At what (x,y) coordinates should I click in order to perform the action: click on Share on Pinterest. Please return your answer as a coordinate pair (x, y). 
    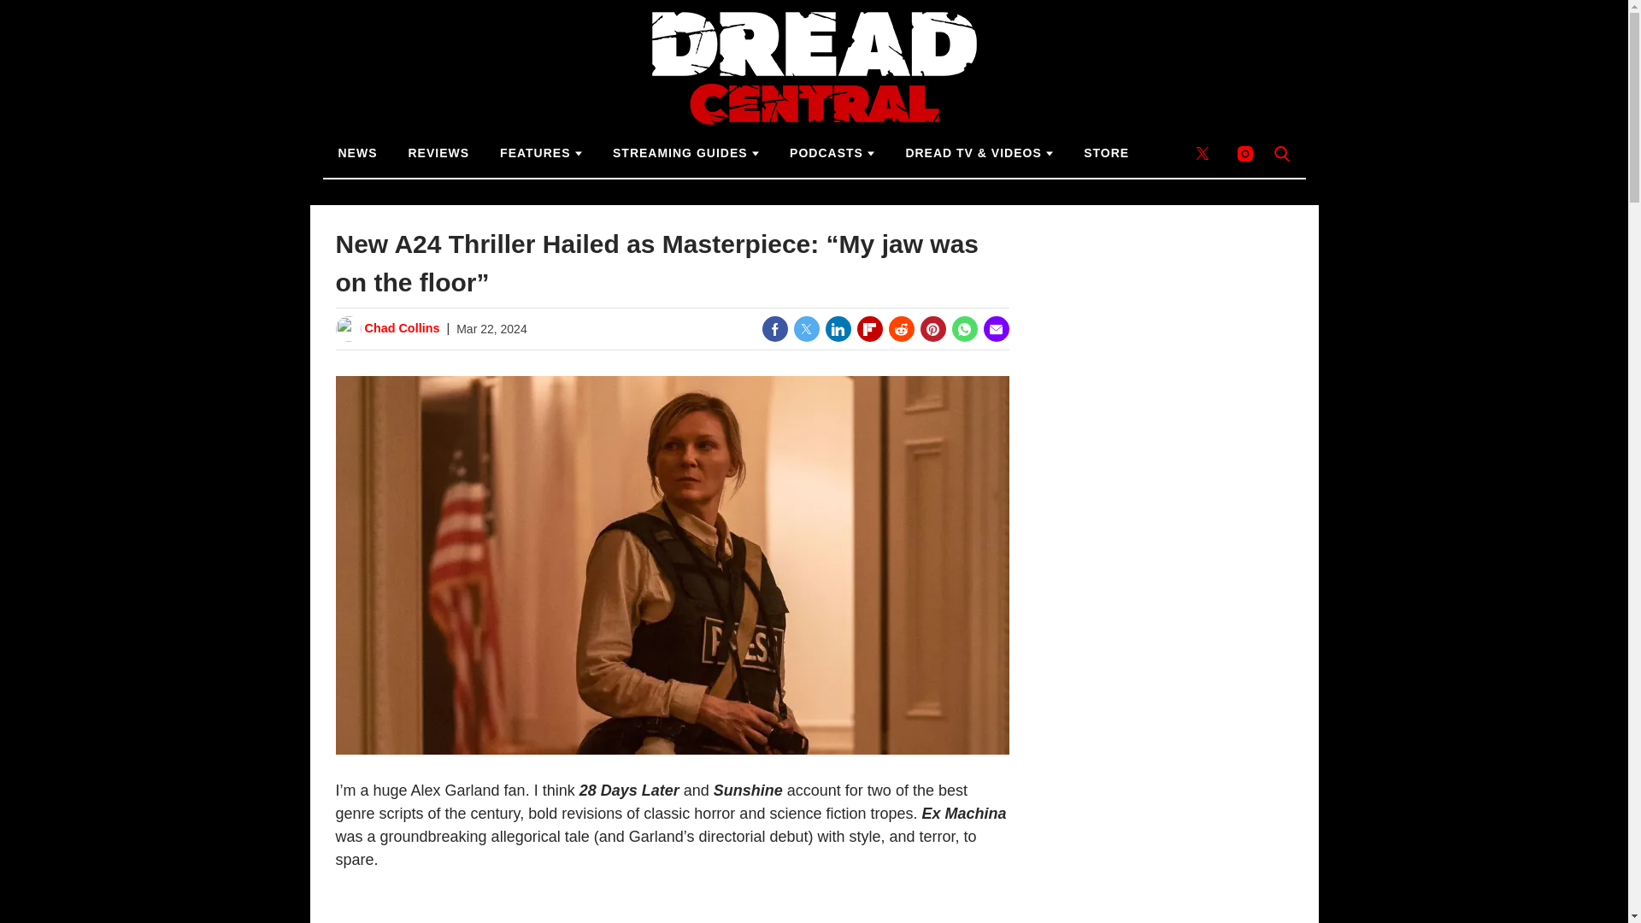
    Looking at the image, I should click on (932, 328).